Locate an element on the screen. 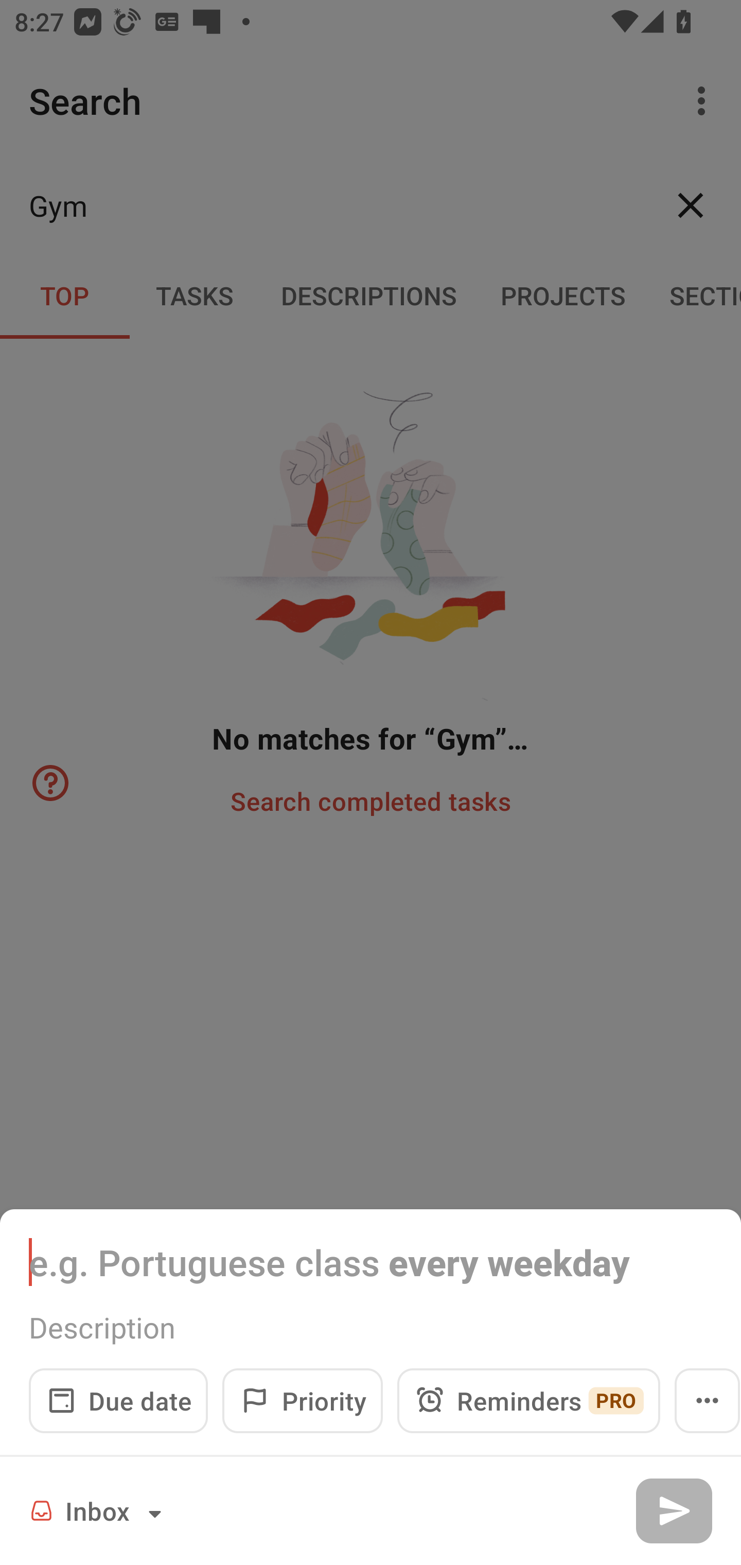 This screenshot has height=1565, width=741. Add is located at coordinates (674, 1510).